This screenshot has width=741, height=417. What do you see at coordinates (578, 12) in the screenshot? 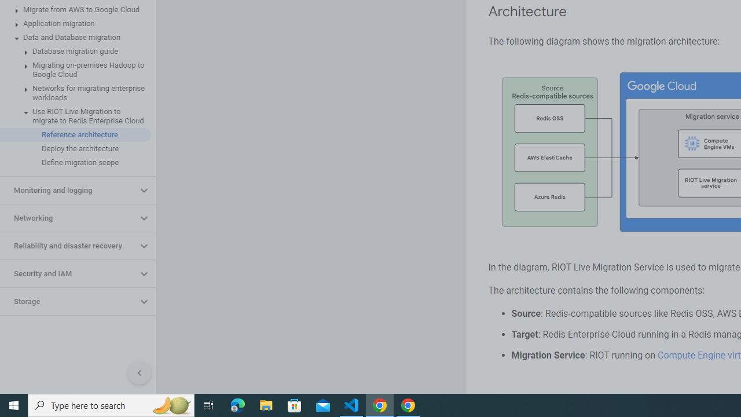
I see `Copy link to this section: Architecture` at bounding box center [578, 12].